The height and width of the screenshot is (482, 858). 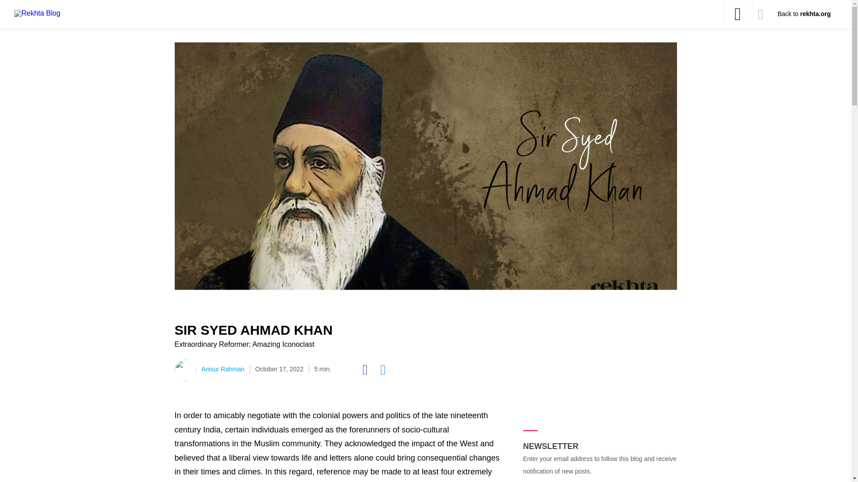 I want to click on Anisur Rahman, so click(x=223, y=369).